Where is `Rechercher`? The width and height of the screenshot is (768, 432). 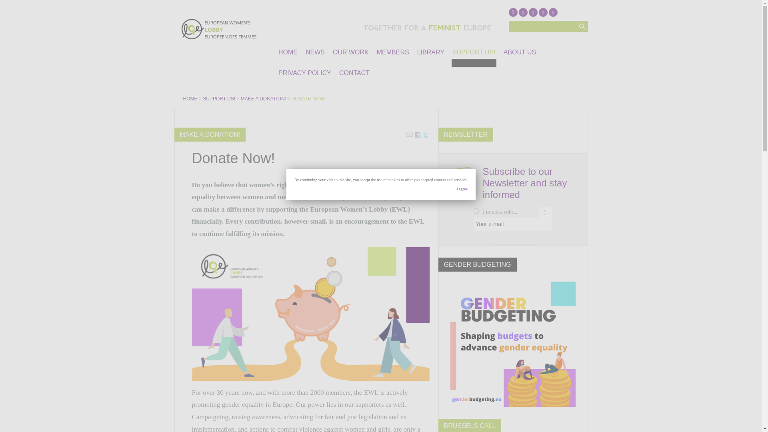
Rechercher is located at coordinates (582, 26).